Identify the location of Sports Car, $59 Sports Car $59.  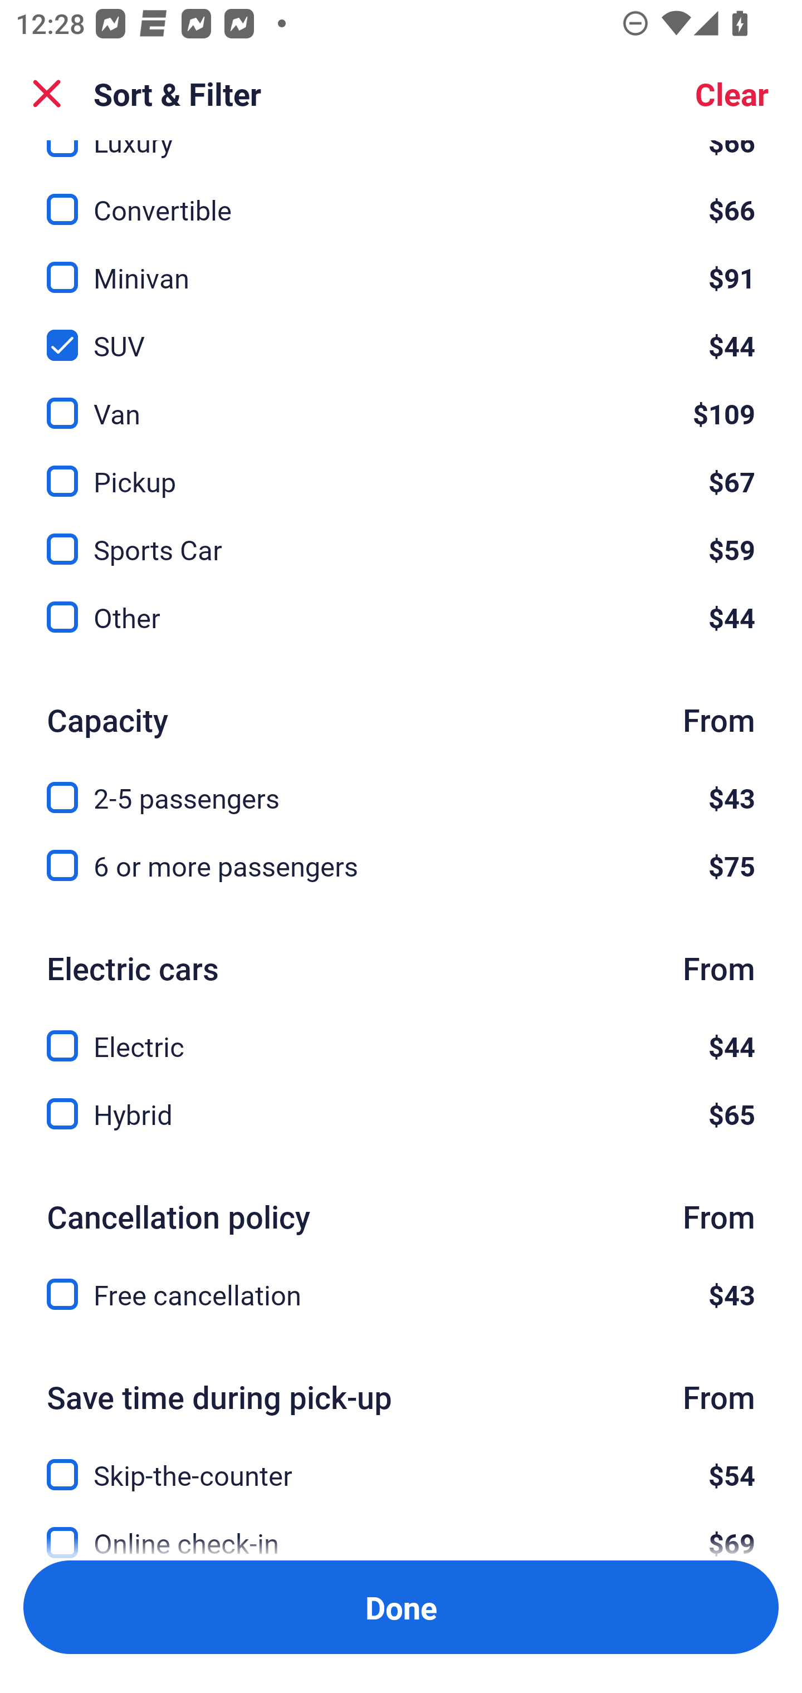
(401, 536).